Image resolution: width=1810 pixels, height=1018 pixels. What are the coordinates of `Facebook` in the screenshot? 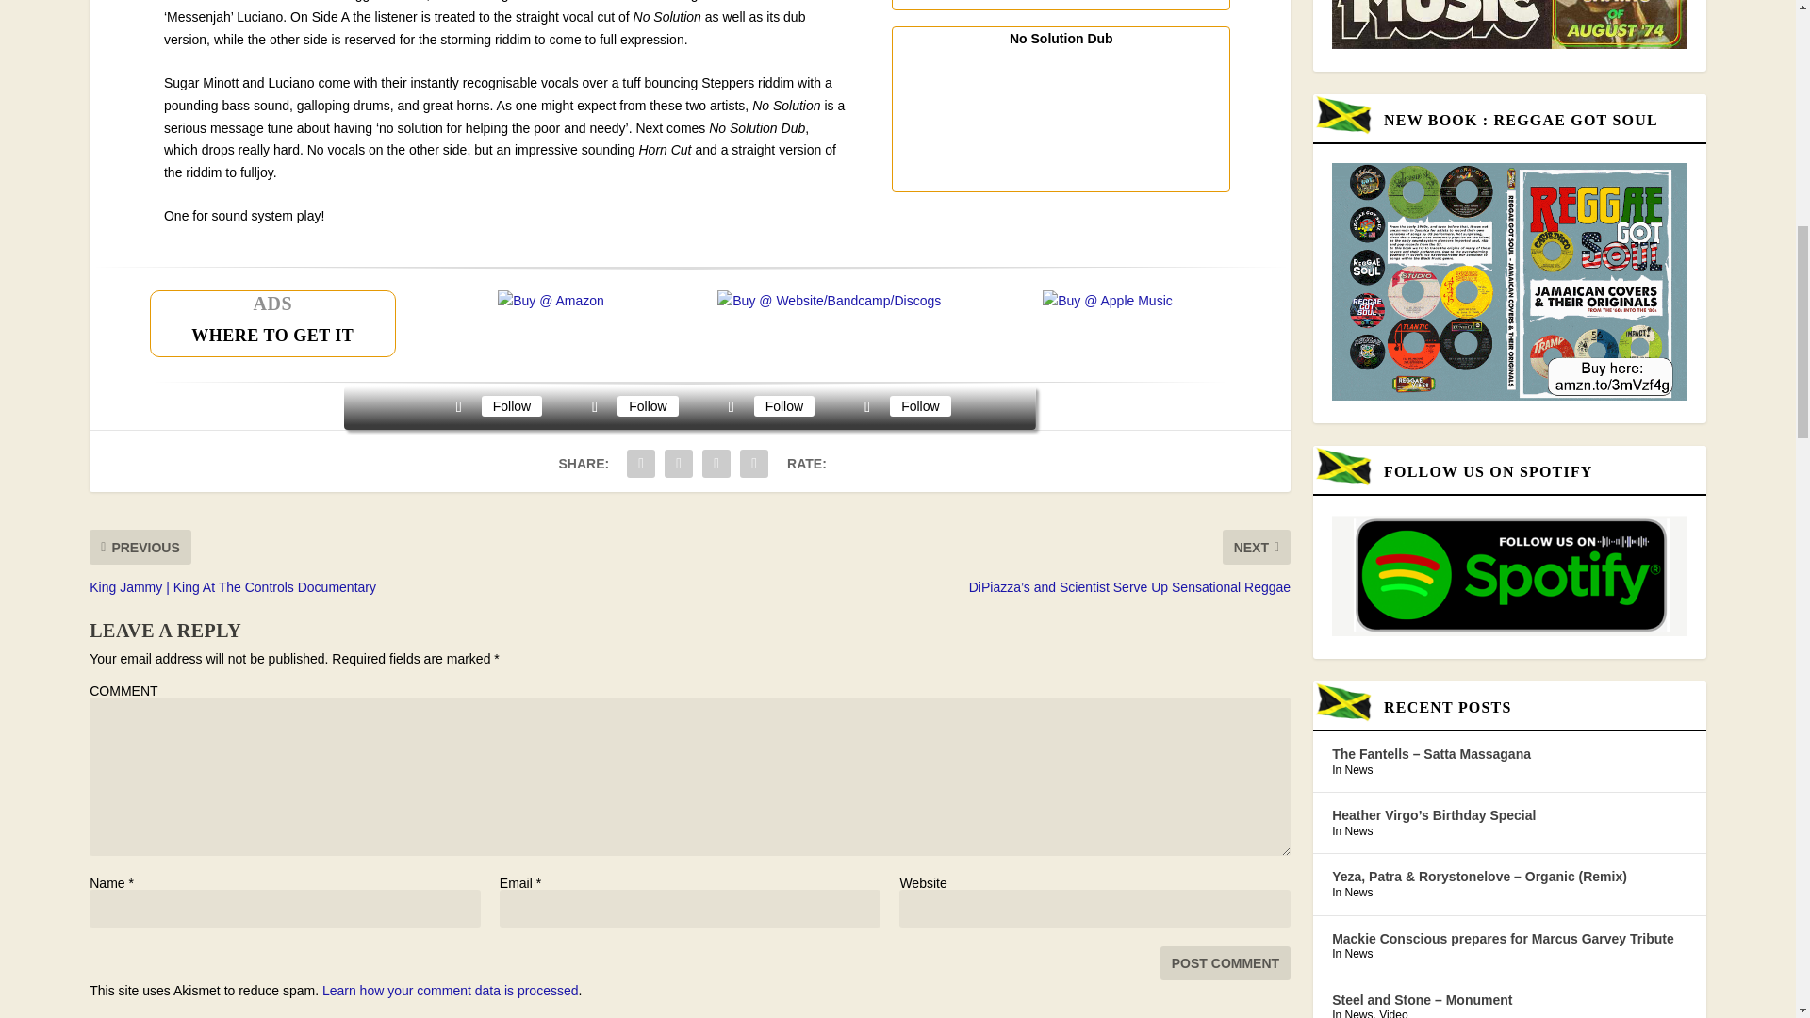 It's located at (511, 405).